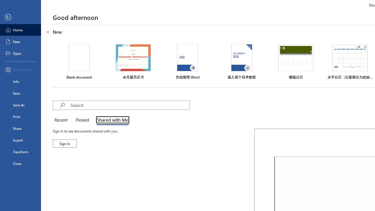  Describe the element at coordinates (82, 120) in the screenshot. I see `Pinned` at that location.